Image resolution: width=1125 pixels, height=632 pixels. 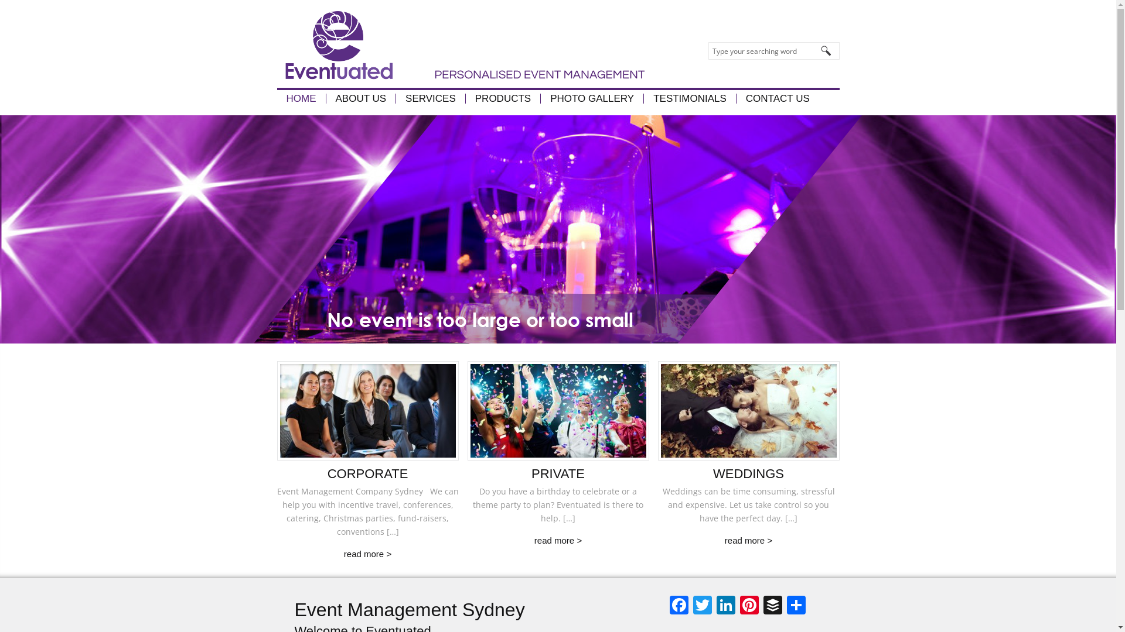 What do you see at coordinates (558, 474) in the screenshot?
I see `PRIVATE` at bounding box center [558, 474].